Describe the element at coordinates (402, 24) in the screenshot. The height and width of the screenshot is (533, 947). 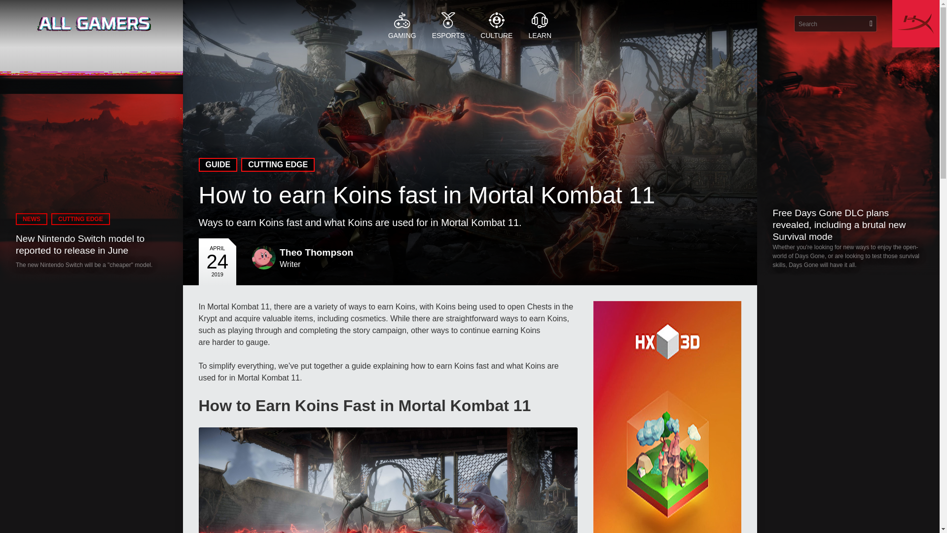
I see `GAMING` at that location.